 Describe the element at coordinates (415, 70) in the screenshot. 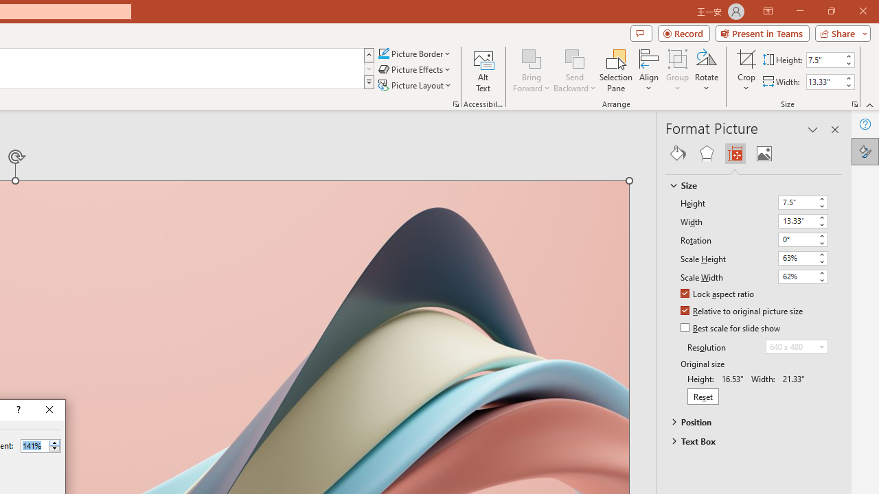

I see `Picture Effects` at that location.